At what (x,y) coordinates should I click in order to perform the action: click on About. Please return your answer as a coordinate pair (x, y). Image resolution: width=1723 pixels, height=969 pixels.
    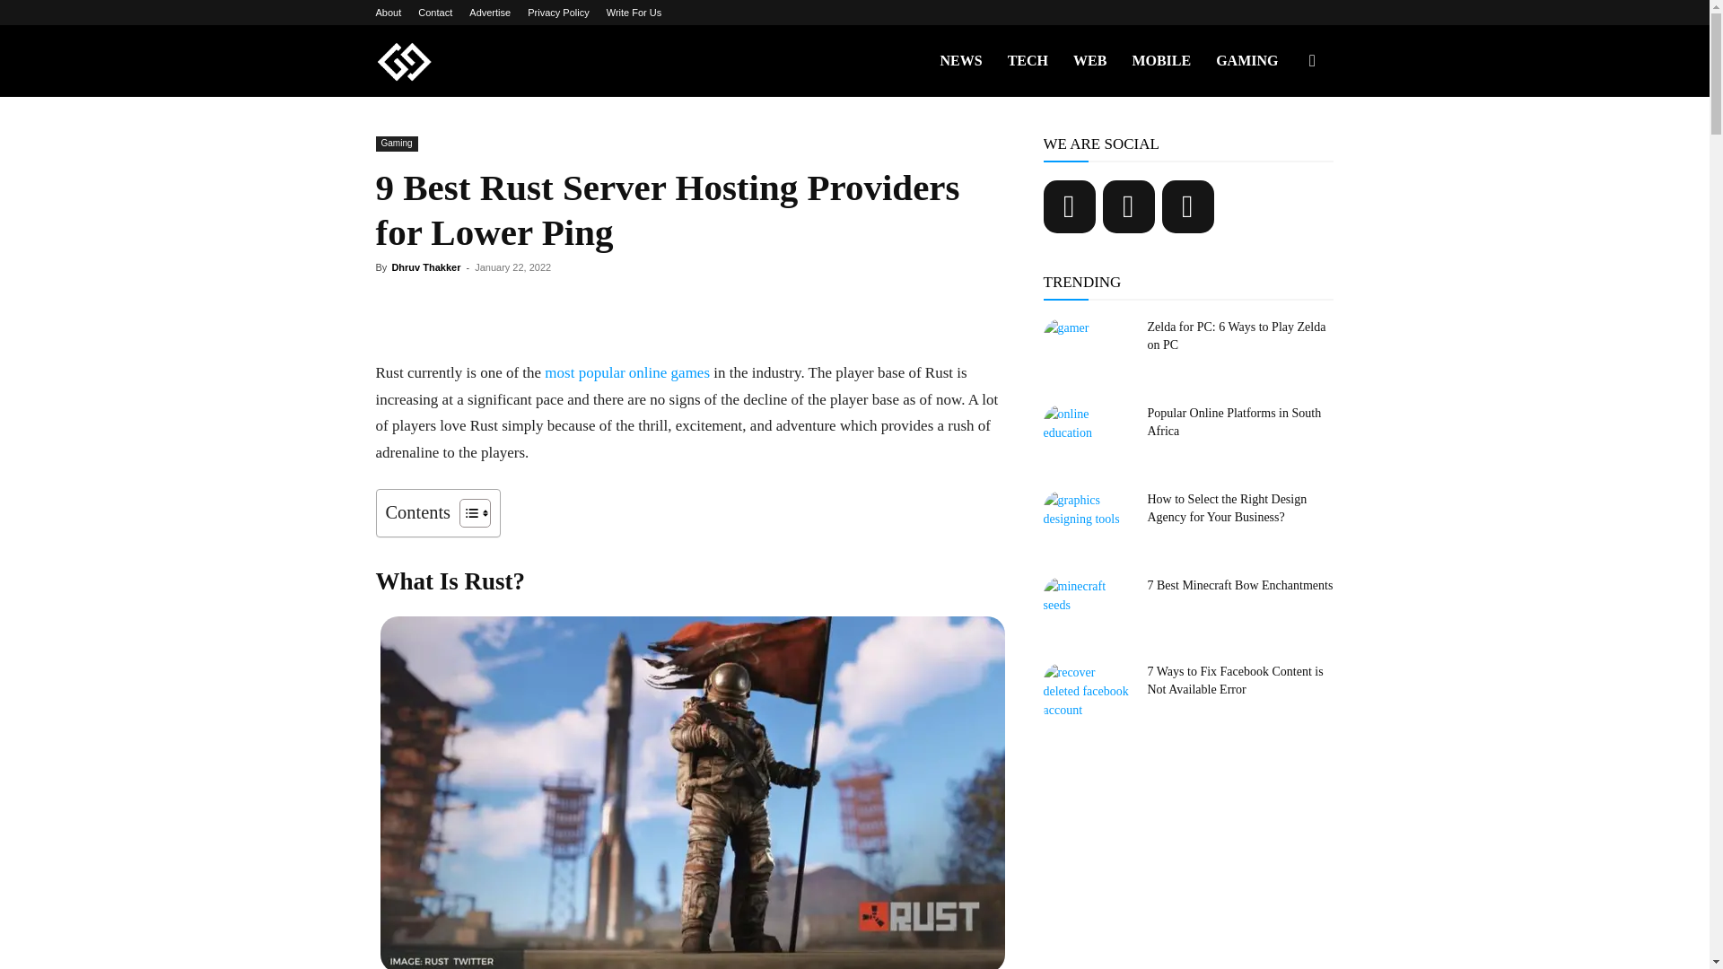
    Looking at the image, I should click on (388, 13).